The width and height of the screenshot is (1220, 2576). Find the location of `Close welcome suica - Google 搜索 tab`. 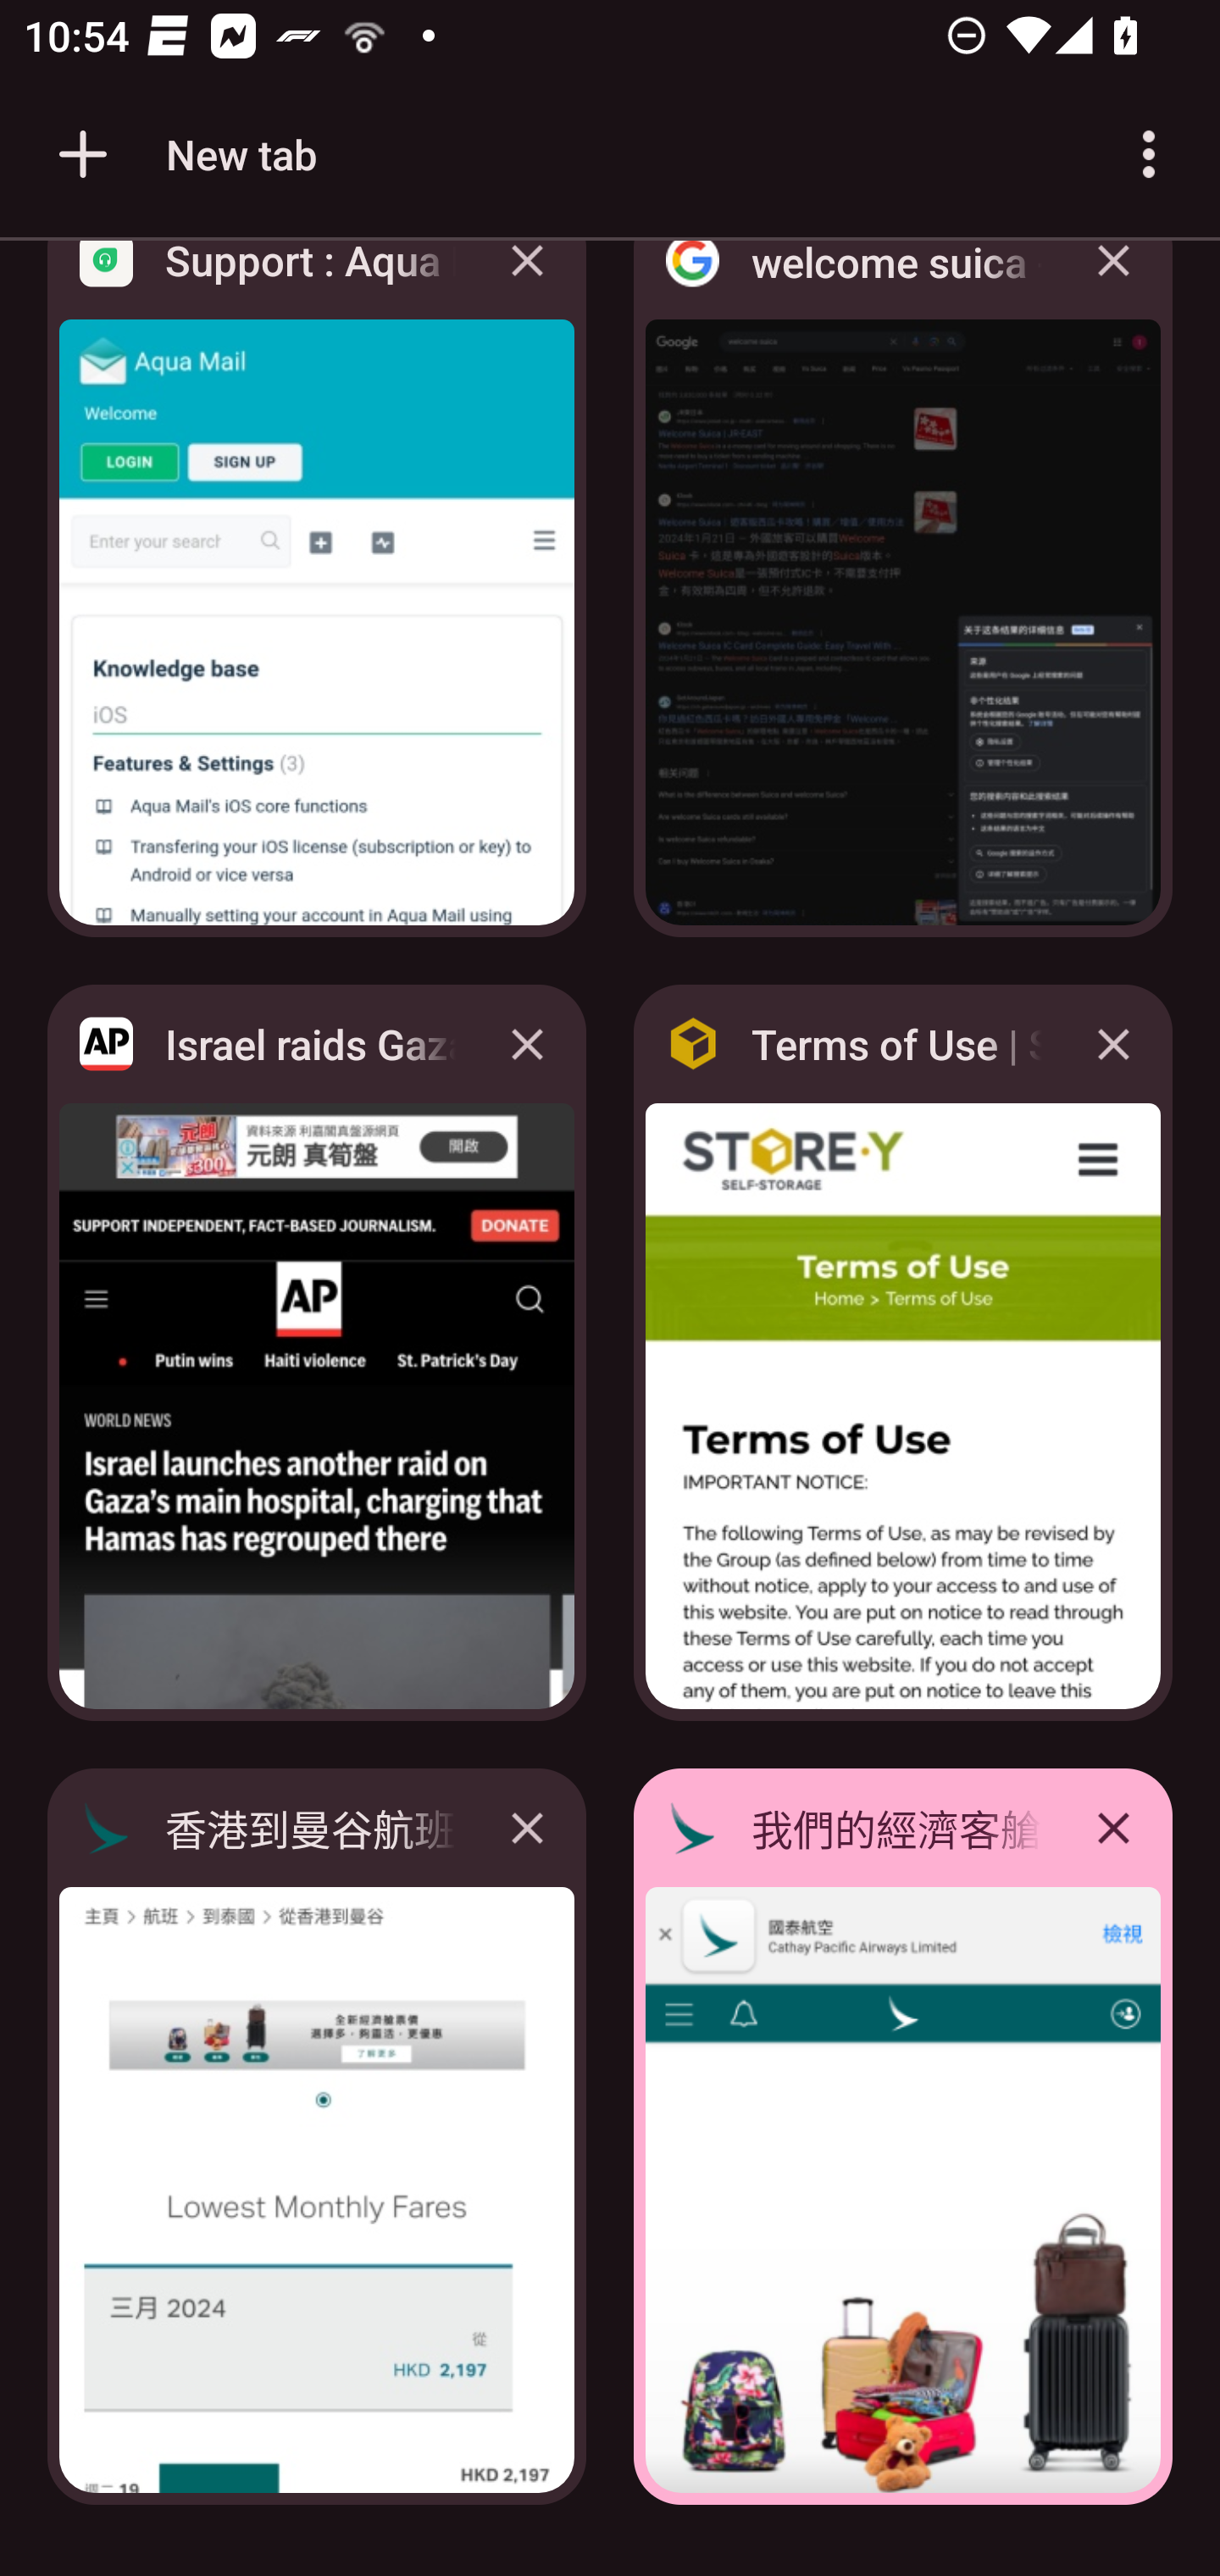

Close welcome suica - Google 搜索 tab is located at coordinates (1113, 285).